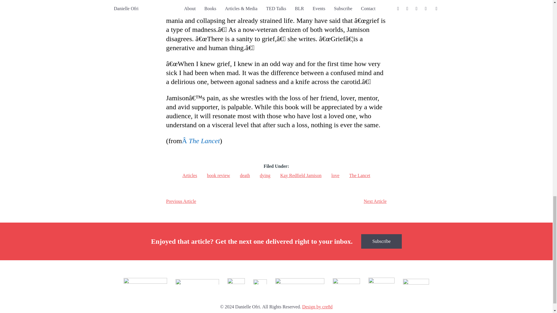 The height and width of the screenshot is (313, 557). I want to click on book review, so click(218, 175).